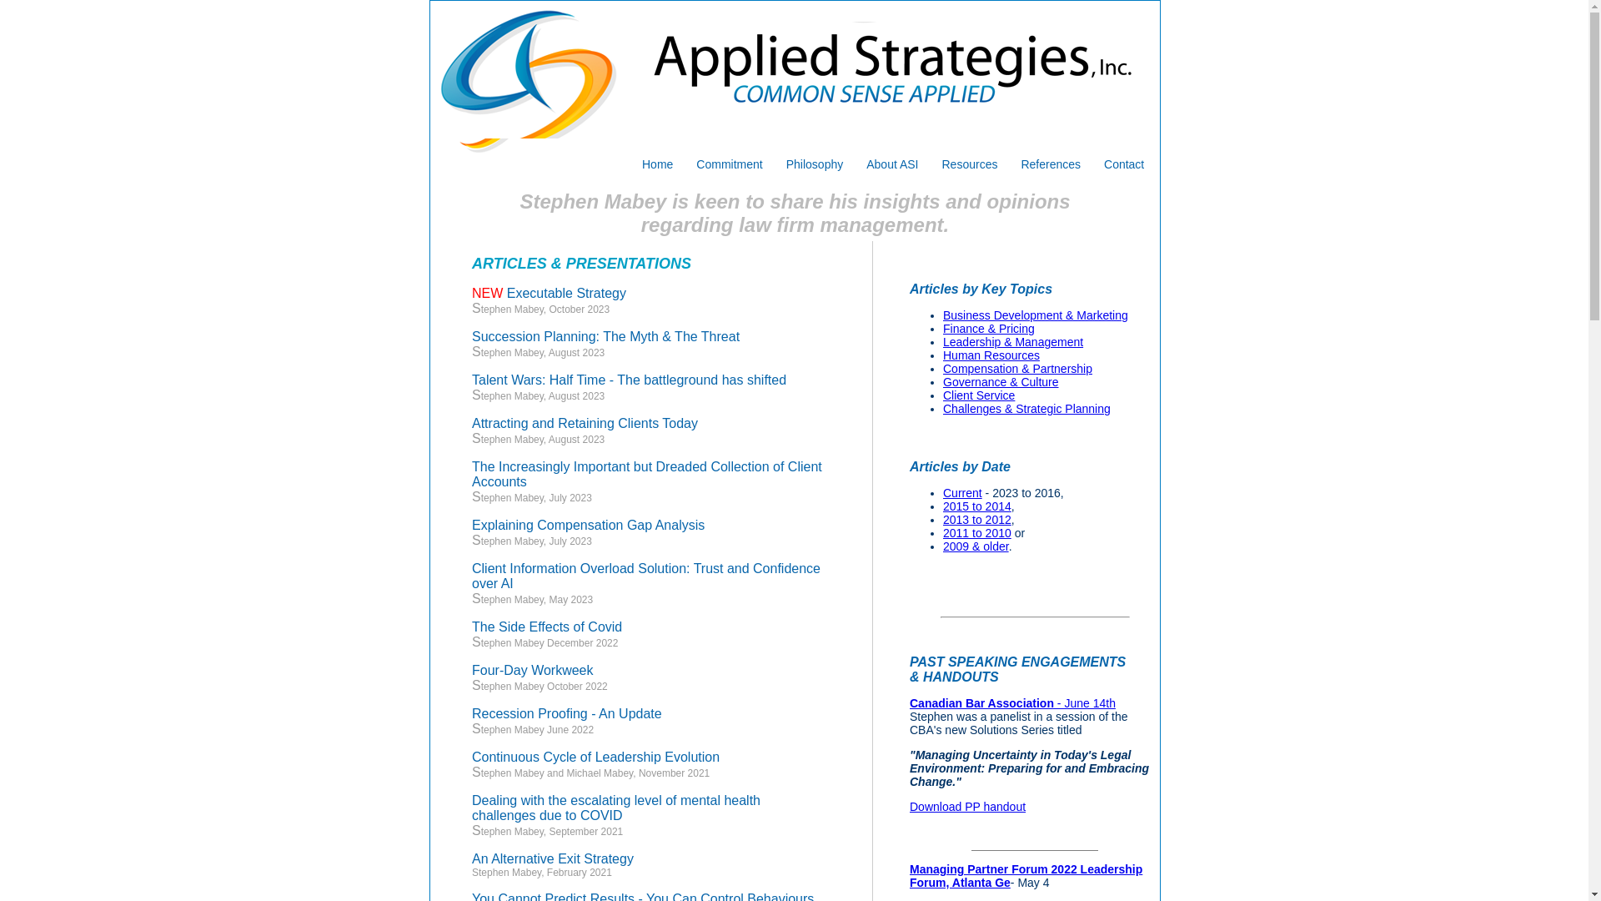  Describe the element at coordinates (816, 164) in the screenshot. I see `Philosophy` at that location.